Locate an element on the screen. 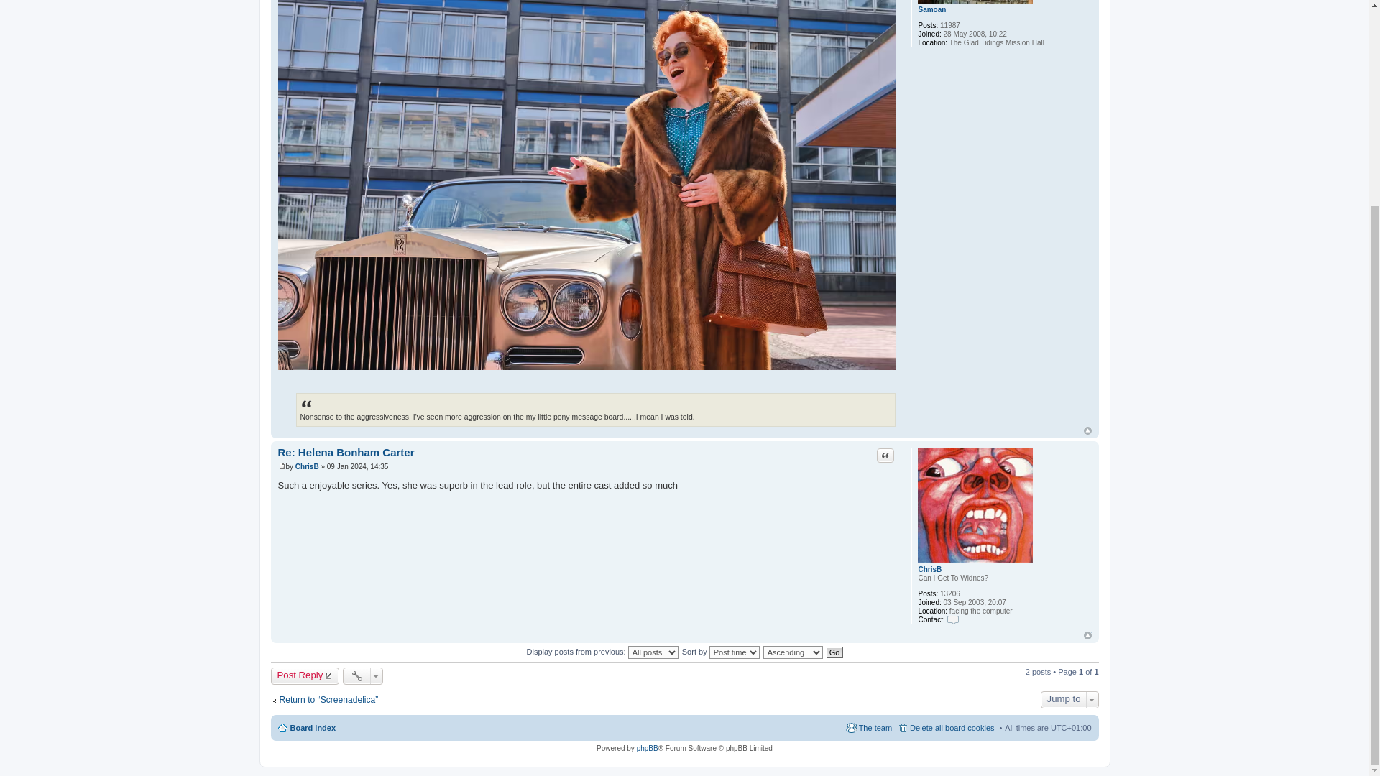 The height and width of the screenshot is (776, 1380). Post is located at coordinates (281, 466).